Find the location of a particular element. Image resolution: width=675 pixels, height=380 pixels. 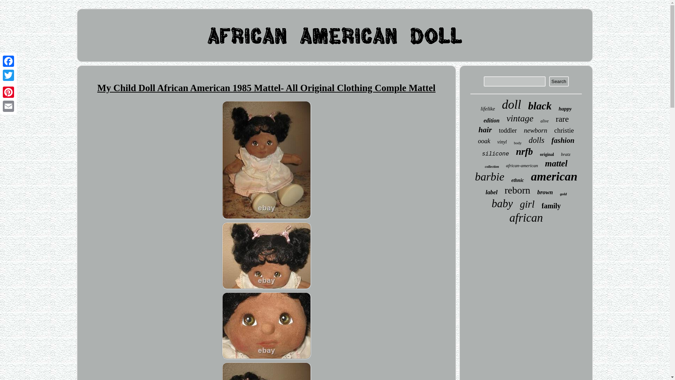

rare is located at coordinates (562, 119).